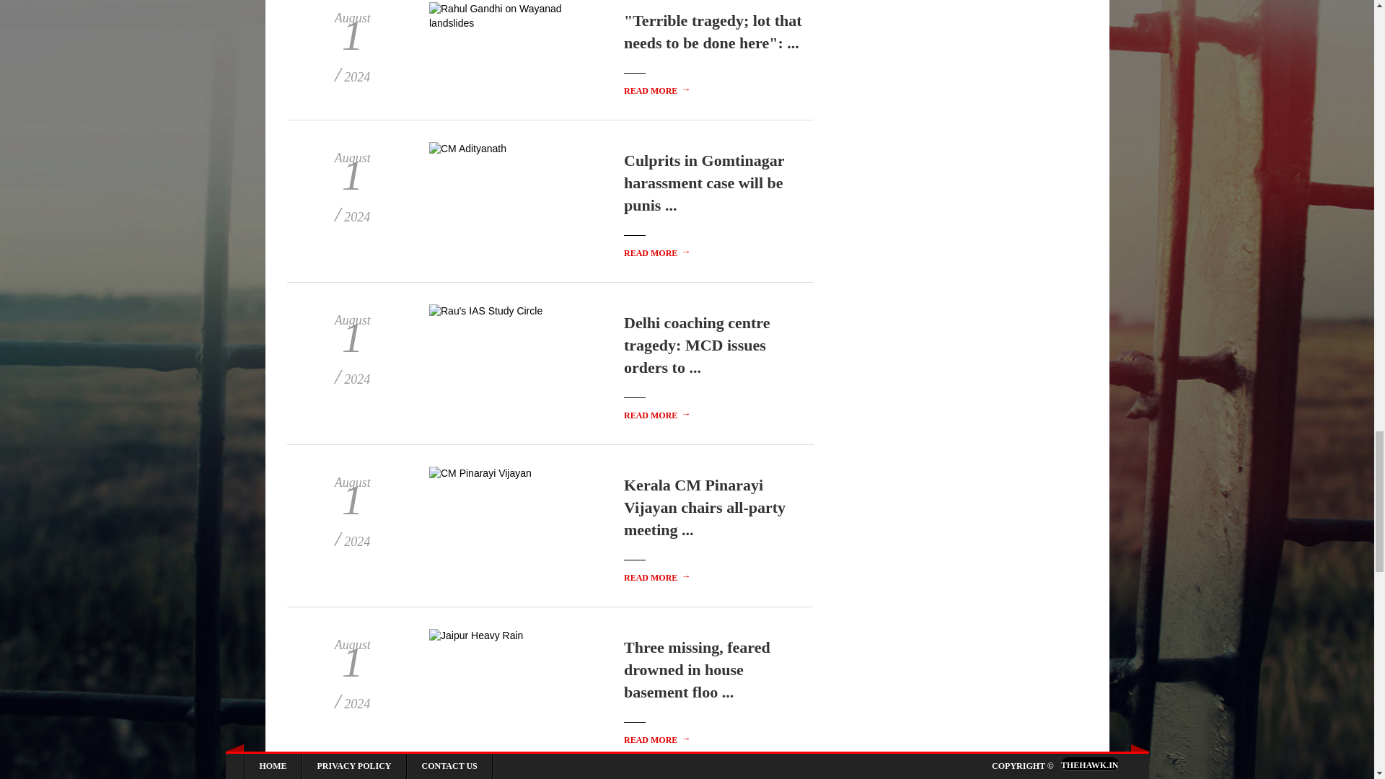 The height and width of the screenshot is (779, 1385). I want to click on Culprits in Gomtinagar harassment case will be punis ..., so click(704, 182).